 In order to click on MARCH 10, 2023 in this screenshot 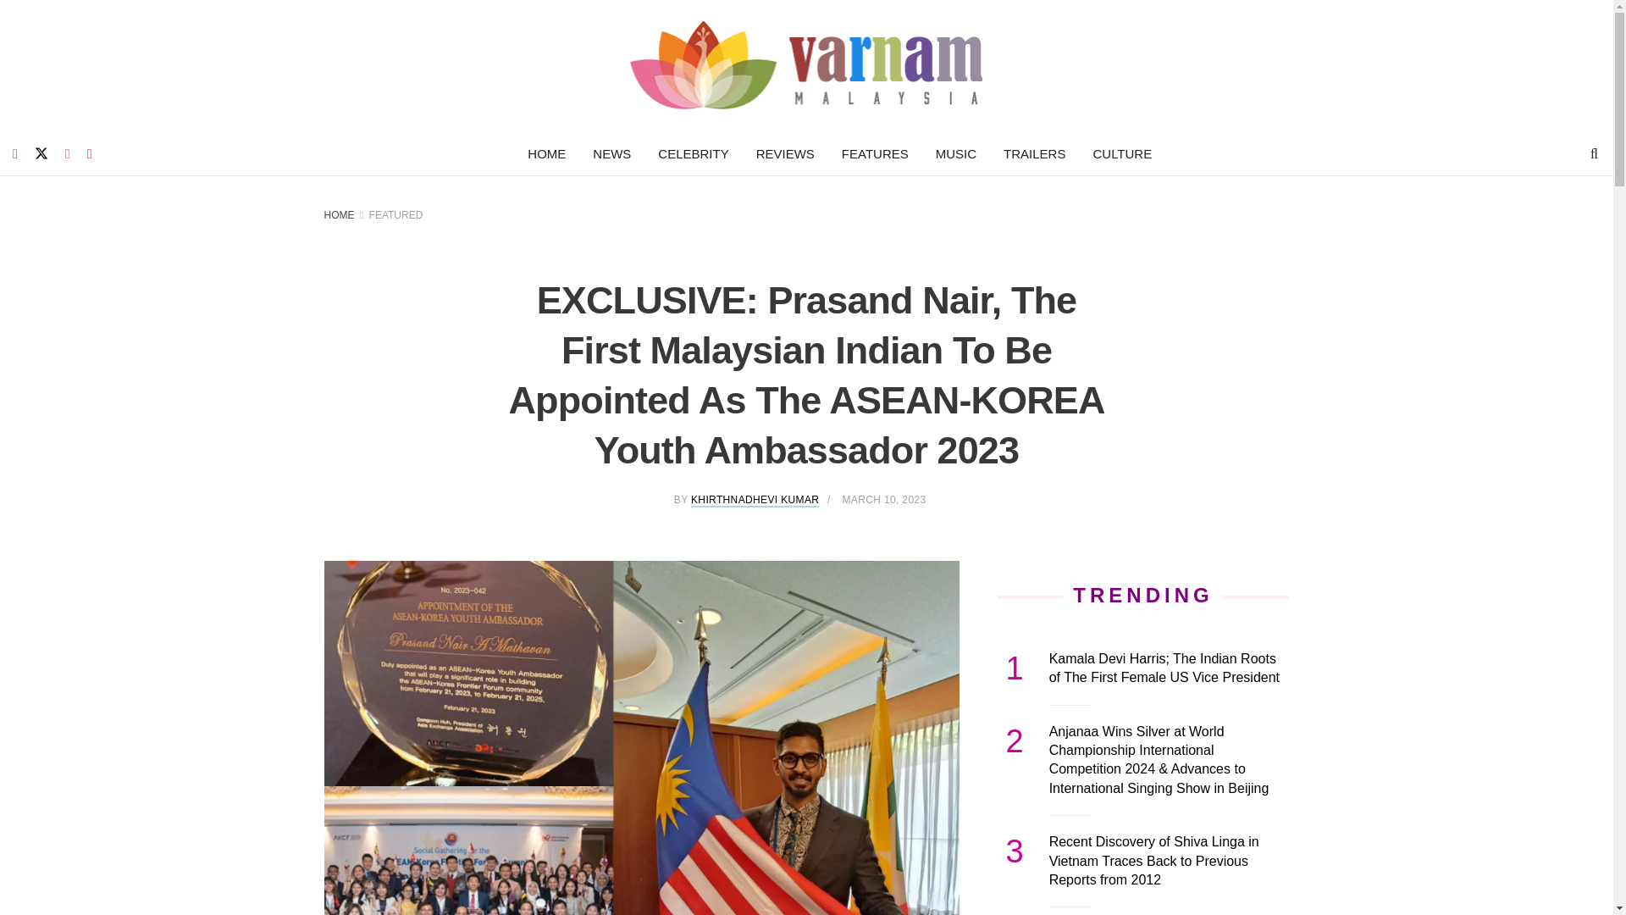, I will do `click(883, 500)`.